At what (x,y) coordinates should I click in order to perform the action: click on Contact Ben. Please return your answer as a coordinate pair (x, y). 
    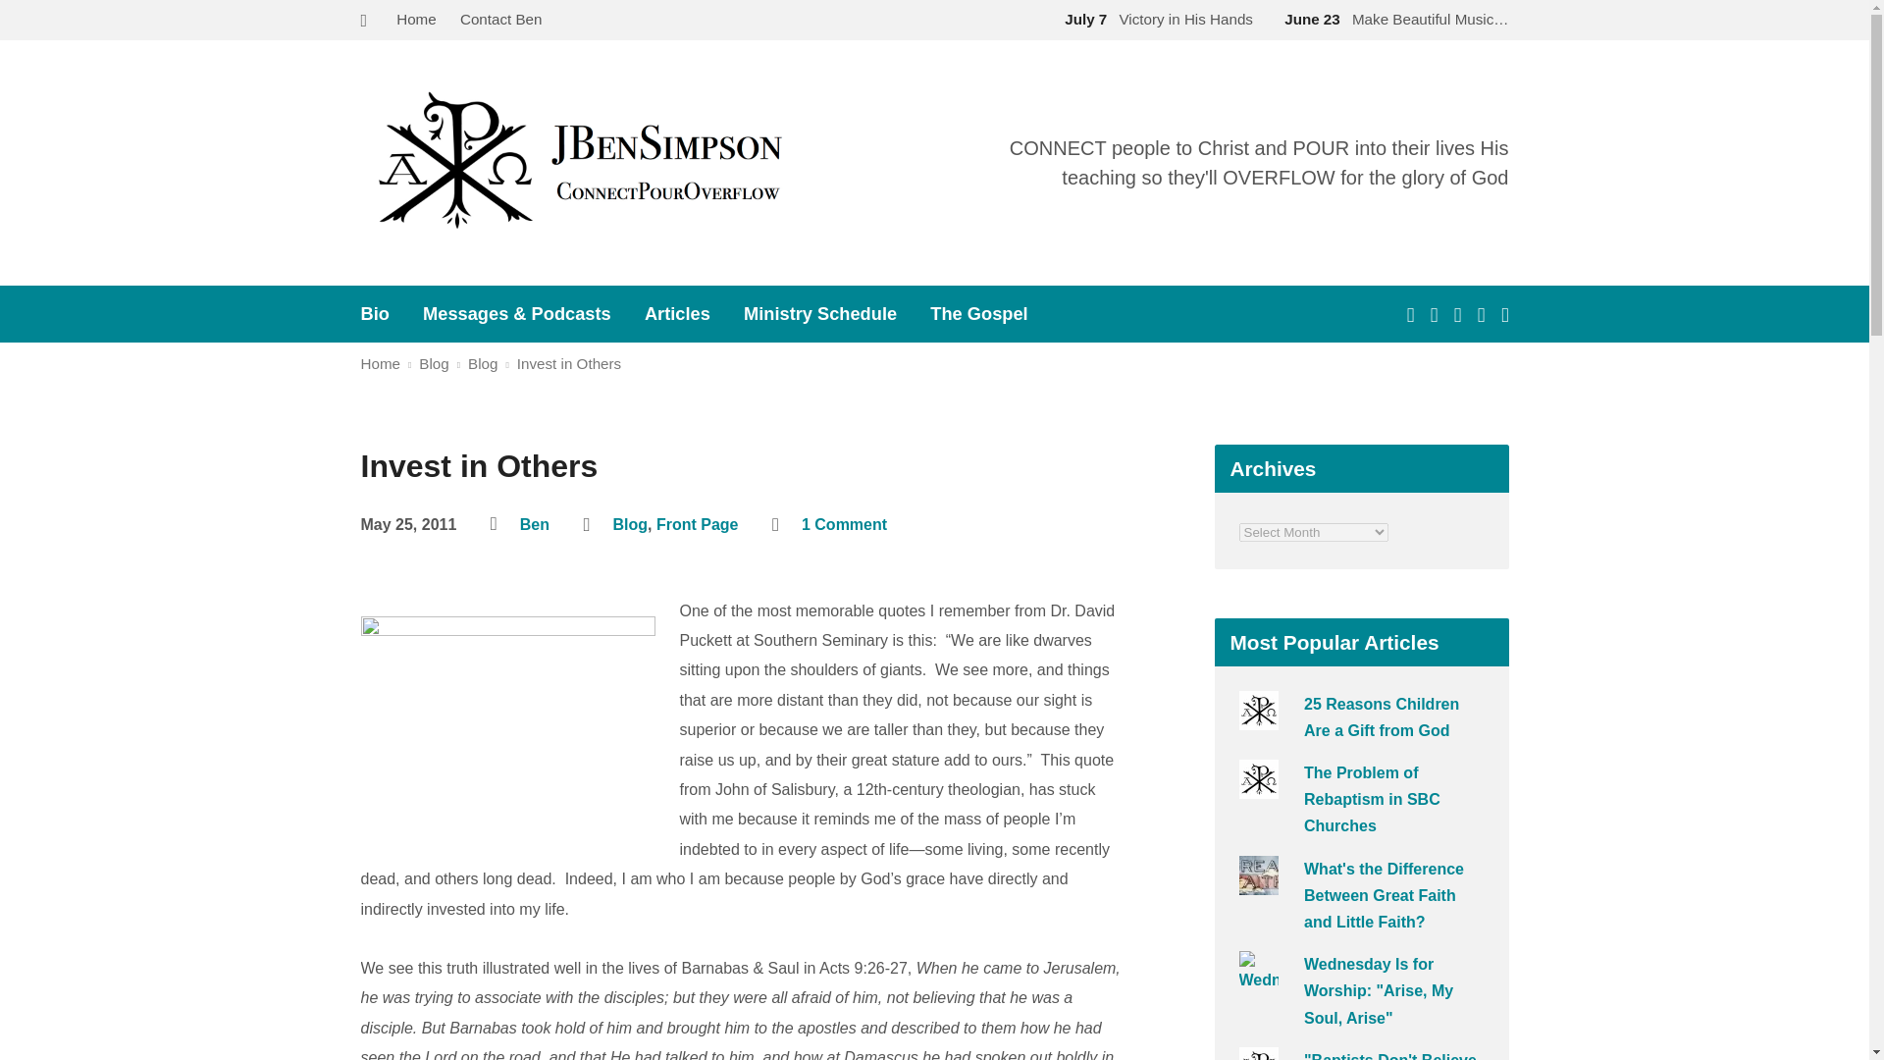
    Looking at the image, I should click on (500, 19).